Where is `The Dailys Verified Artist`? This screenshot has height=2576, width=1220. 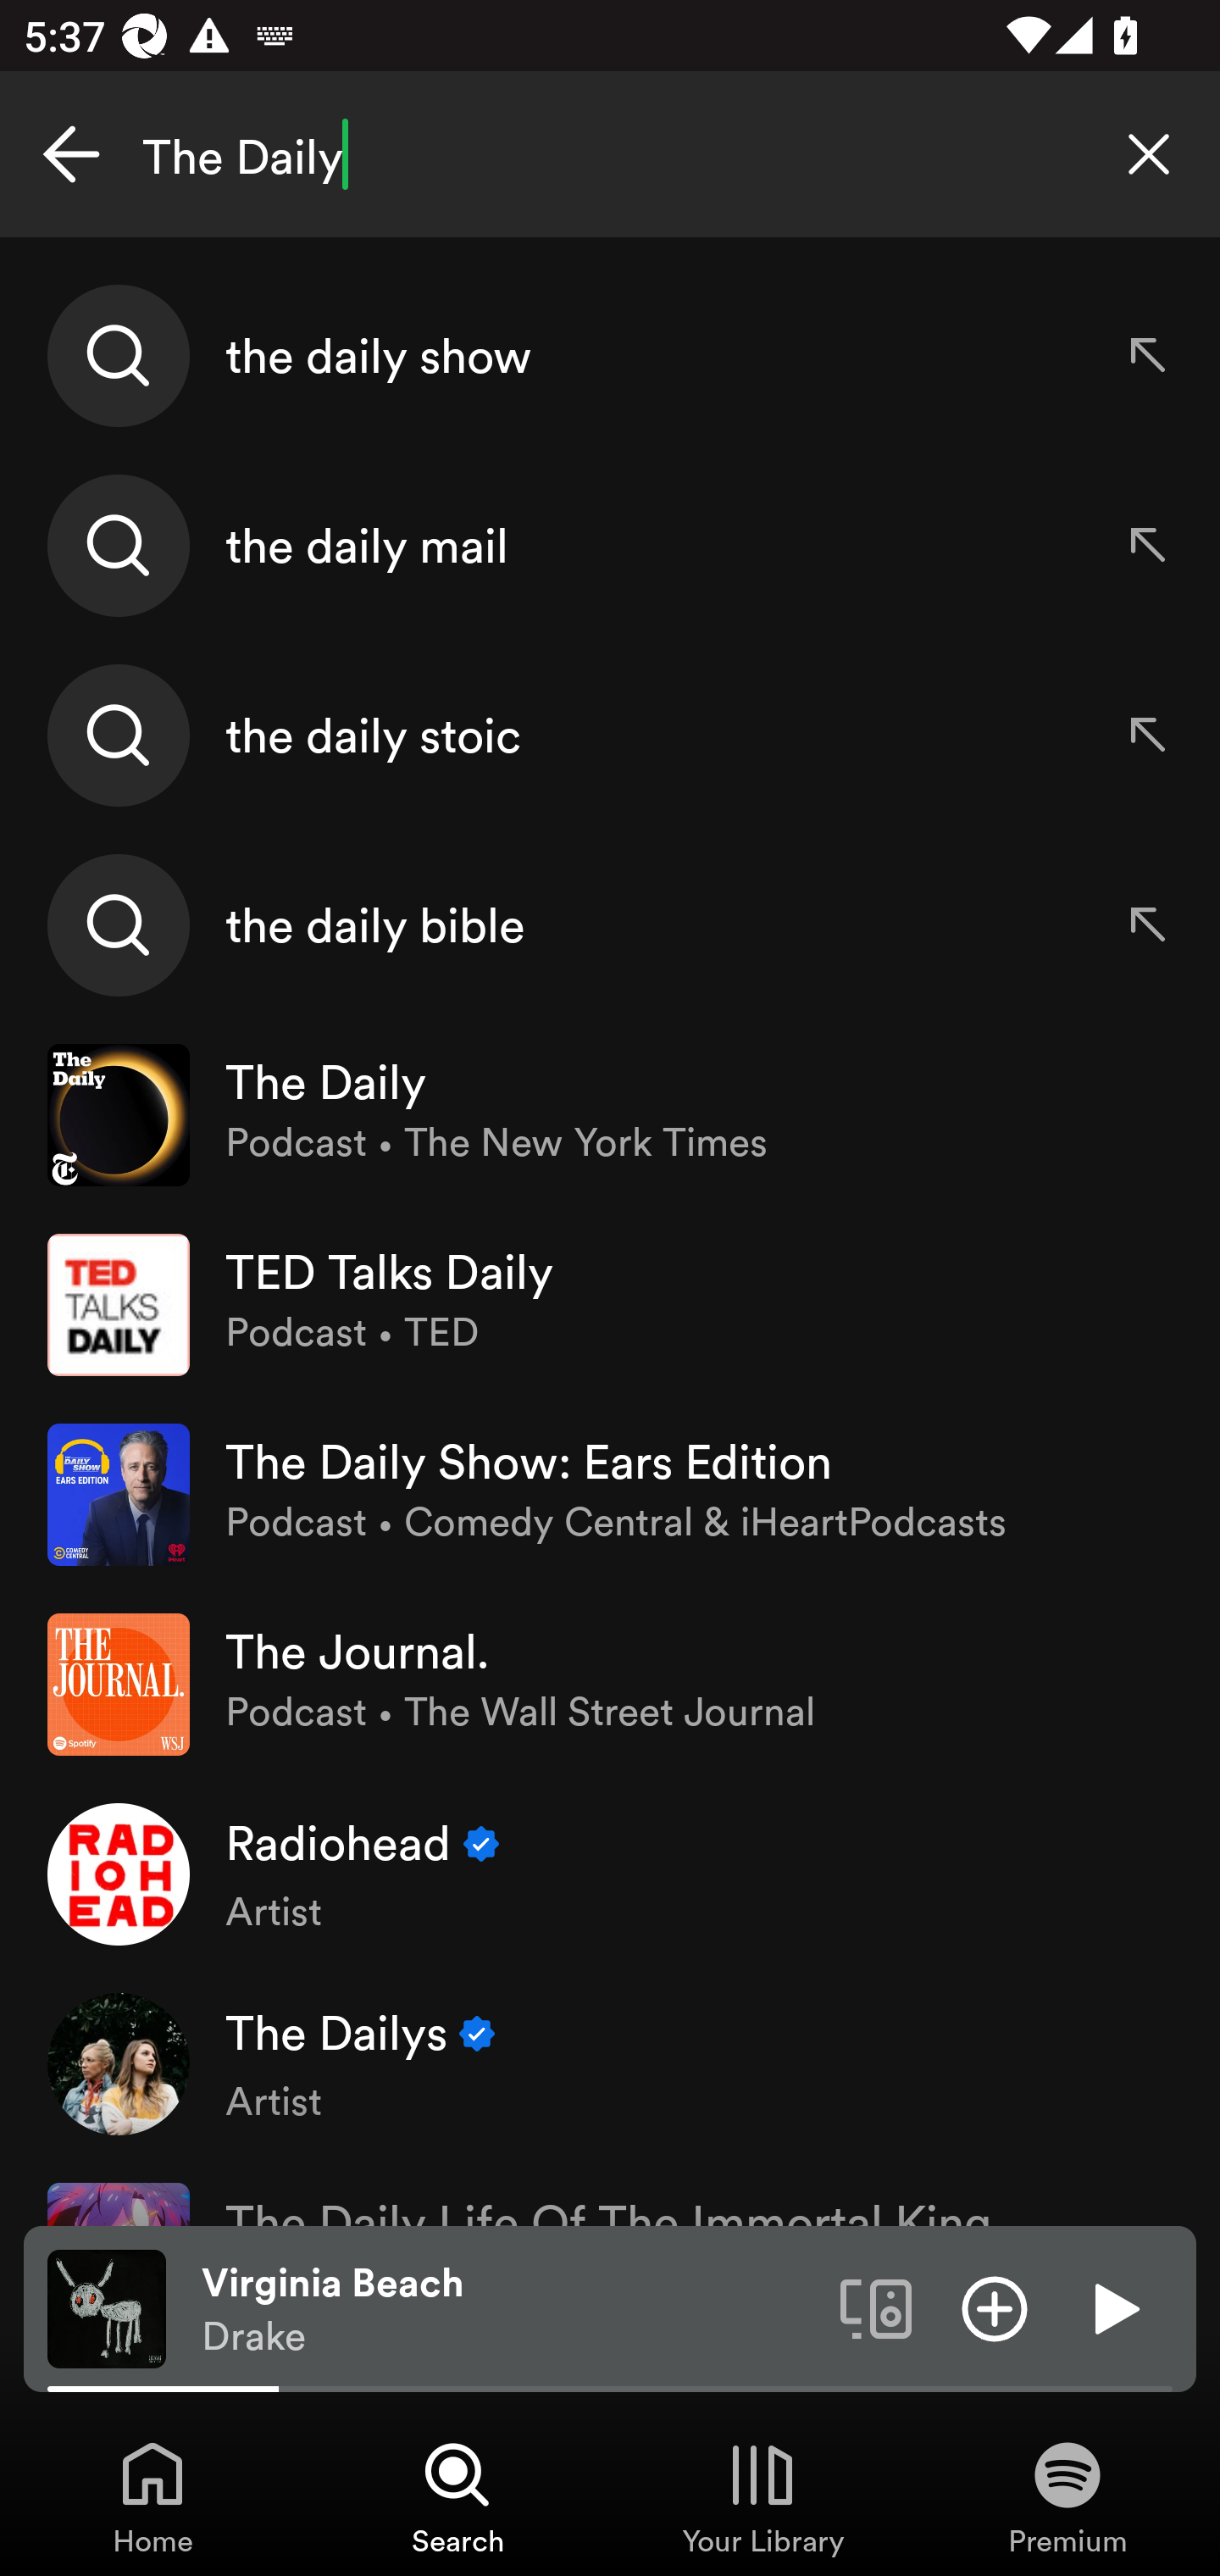
The Dailys Verified Artist is located at coordinates (610, 2062).